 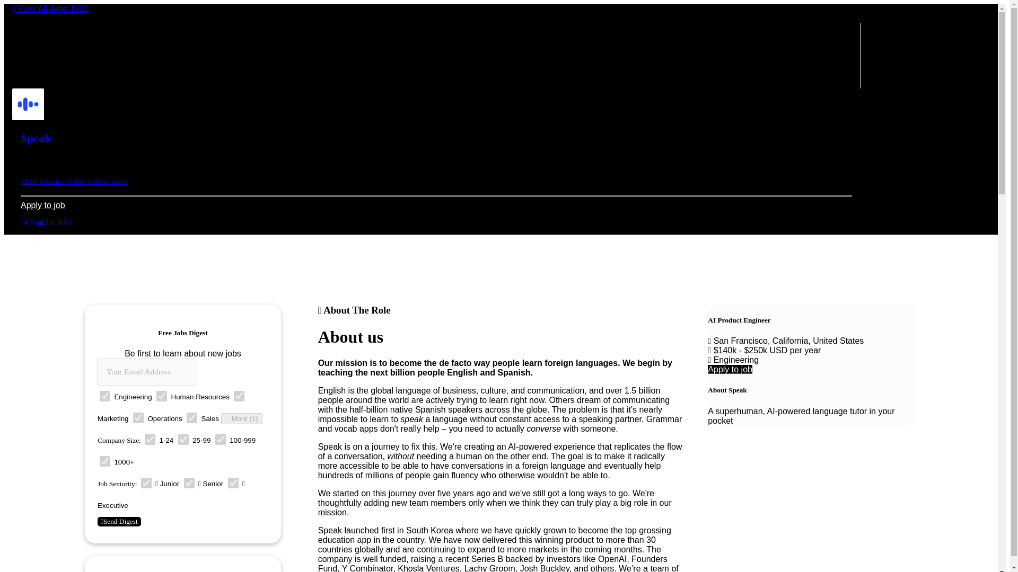 I want to click on Sales, so click(x=192, y=417).